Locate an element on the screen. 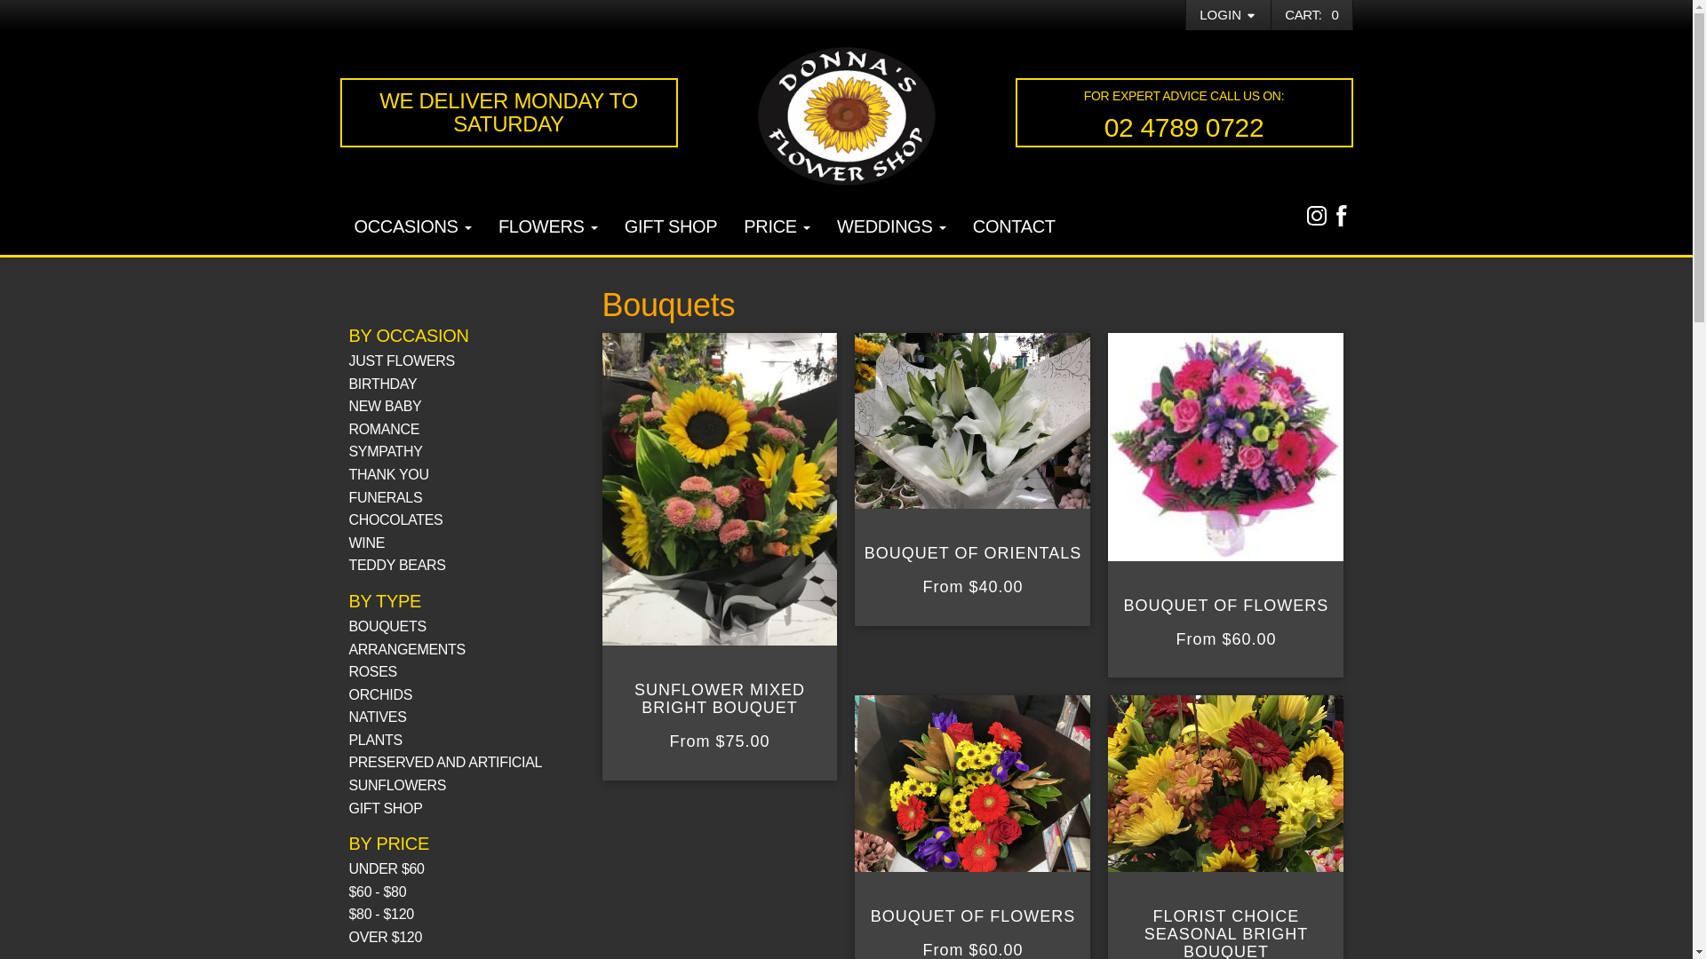 The height and width of the screenshot is (959, 1706). CHOCOLATES is located at coordinates (395, 520).